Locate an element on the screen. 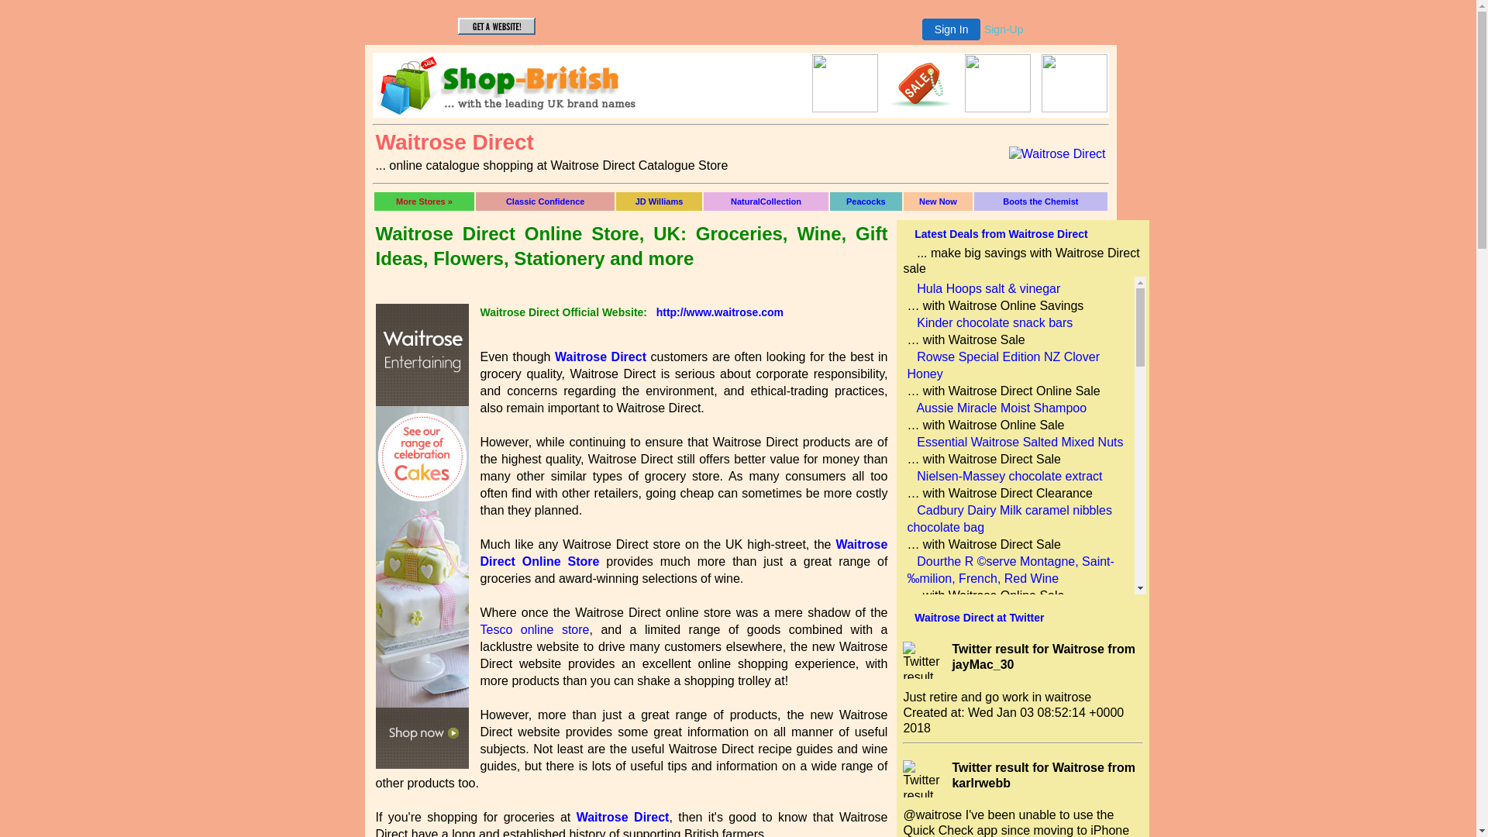 The height and width of the screenshot is (837, 1488). Rowse Special Edition NZ Clover Honey is located at coordinates (1003, 366).